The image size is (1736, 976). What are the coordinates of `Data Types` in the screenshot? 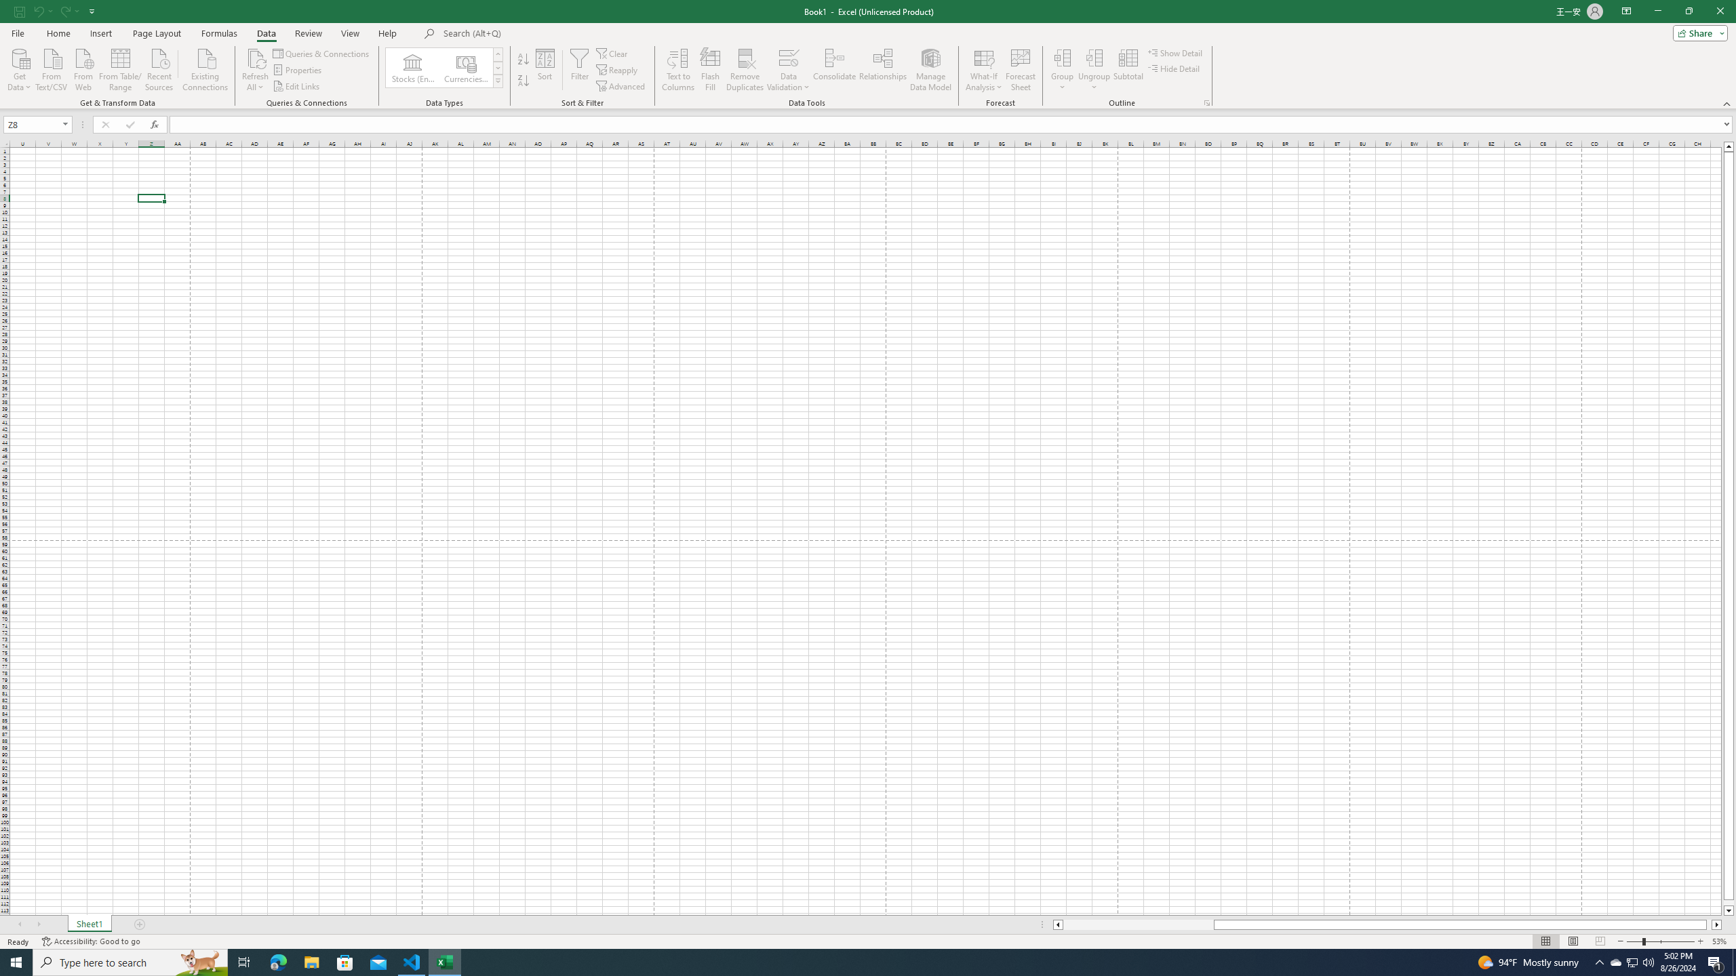 It's located at (498, 81).